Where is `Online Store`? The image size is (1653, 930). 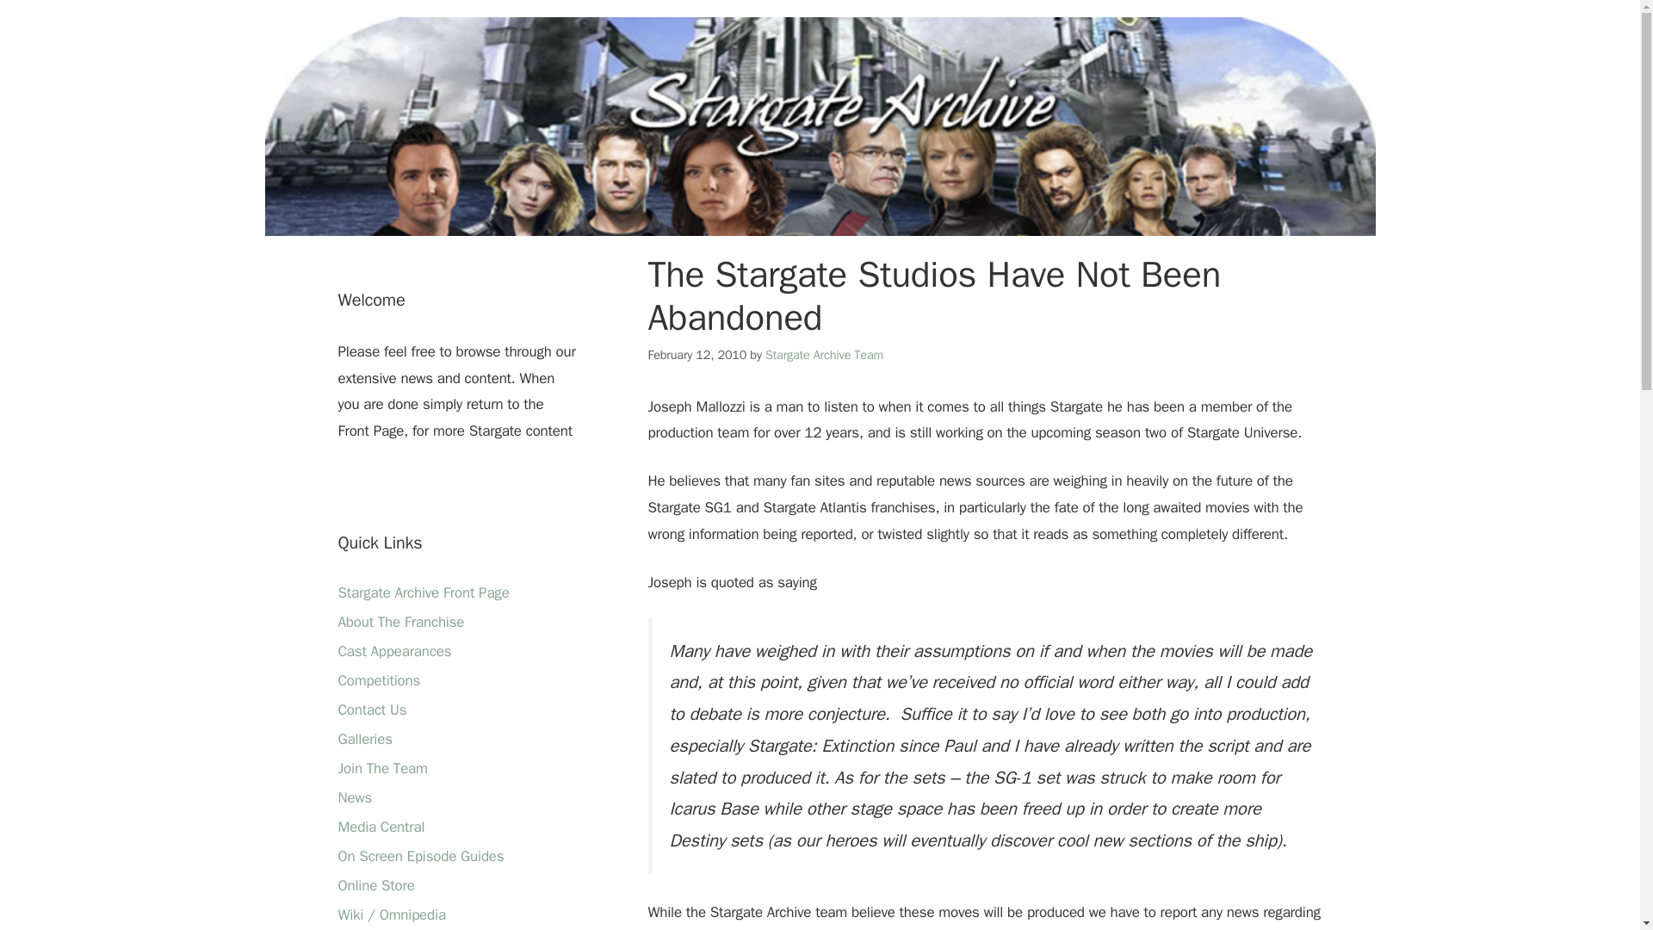 Online Store is located at coordinates (375, 885).